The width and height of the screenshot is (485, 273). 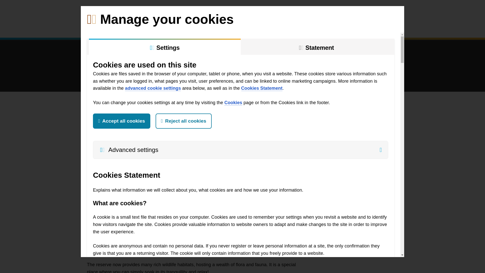 What do you see at coordinates (179, 28) in the screenshot?
I see `Countryside` at bounding box center [179, 28].